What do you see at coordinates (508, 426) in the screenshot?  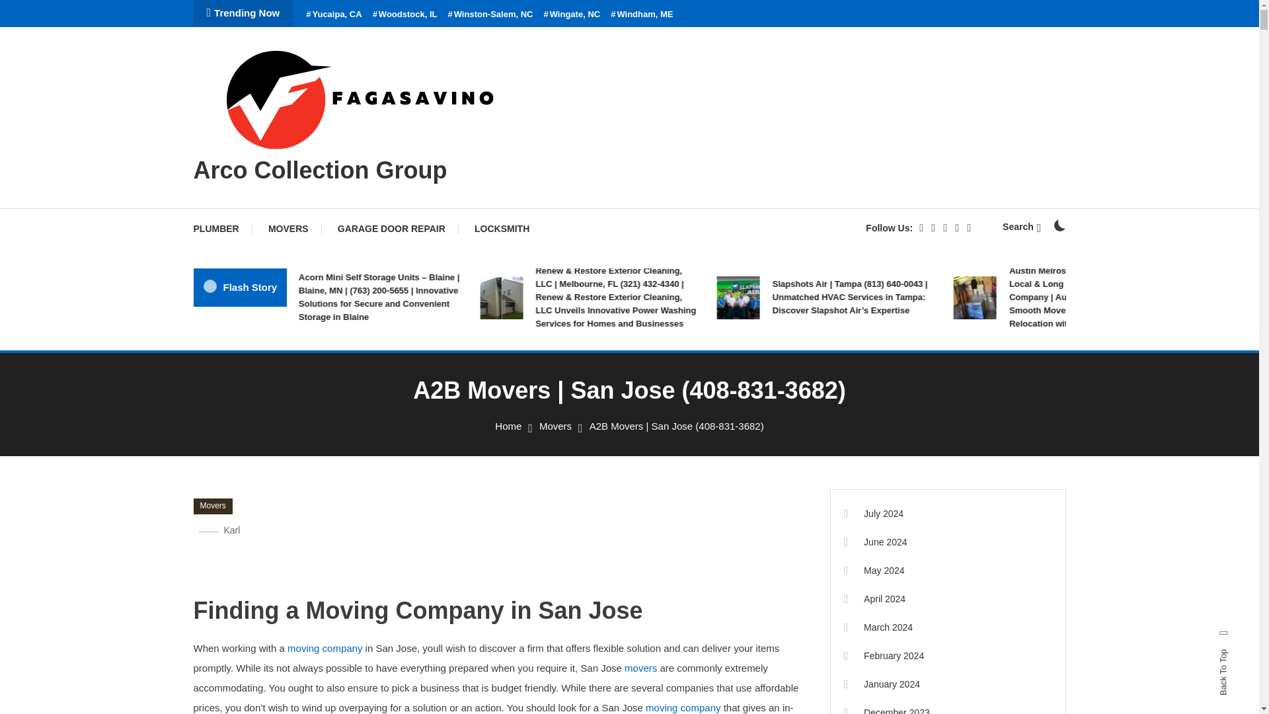 I see `Home` at bounding box center [508, 426].